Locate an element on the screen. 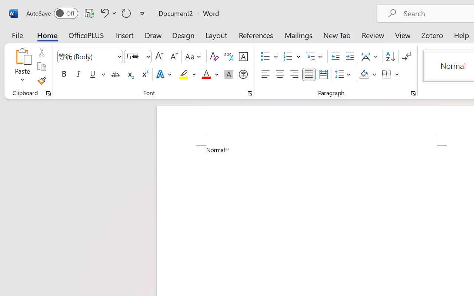 The width and height of the screenshot is (474, 296). Underline is located at coordinates (93, 74).